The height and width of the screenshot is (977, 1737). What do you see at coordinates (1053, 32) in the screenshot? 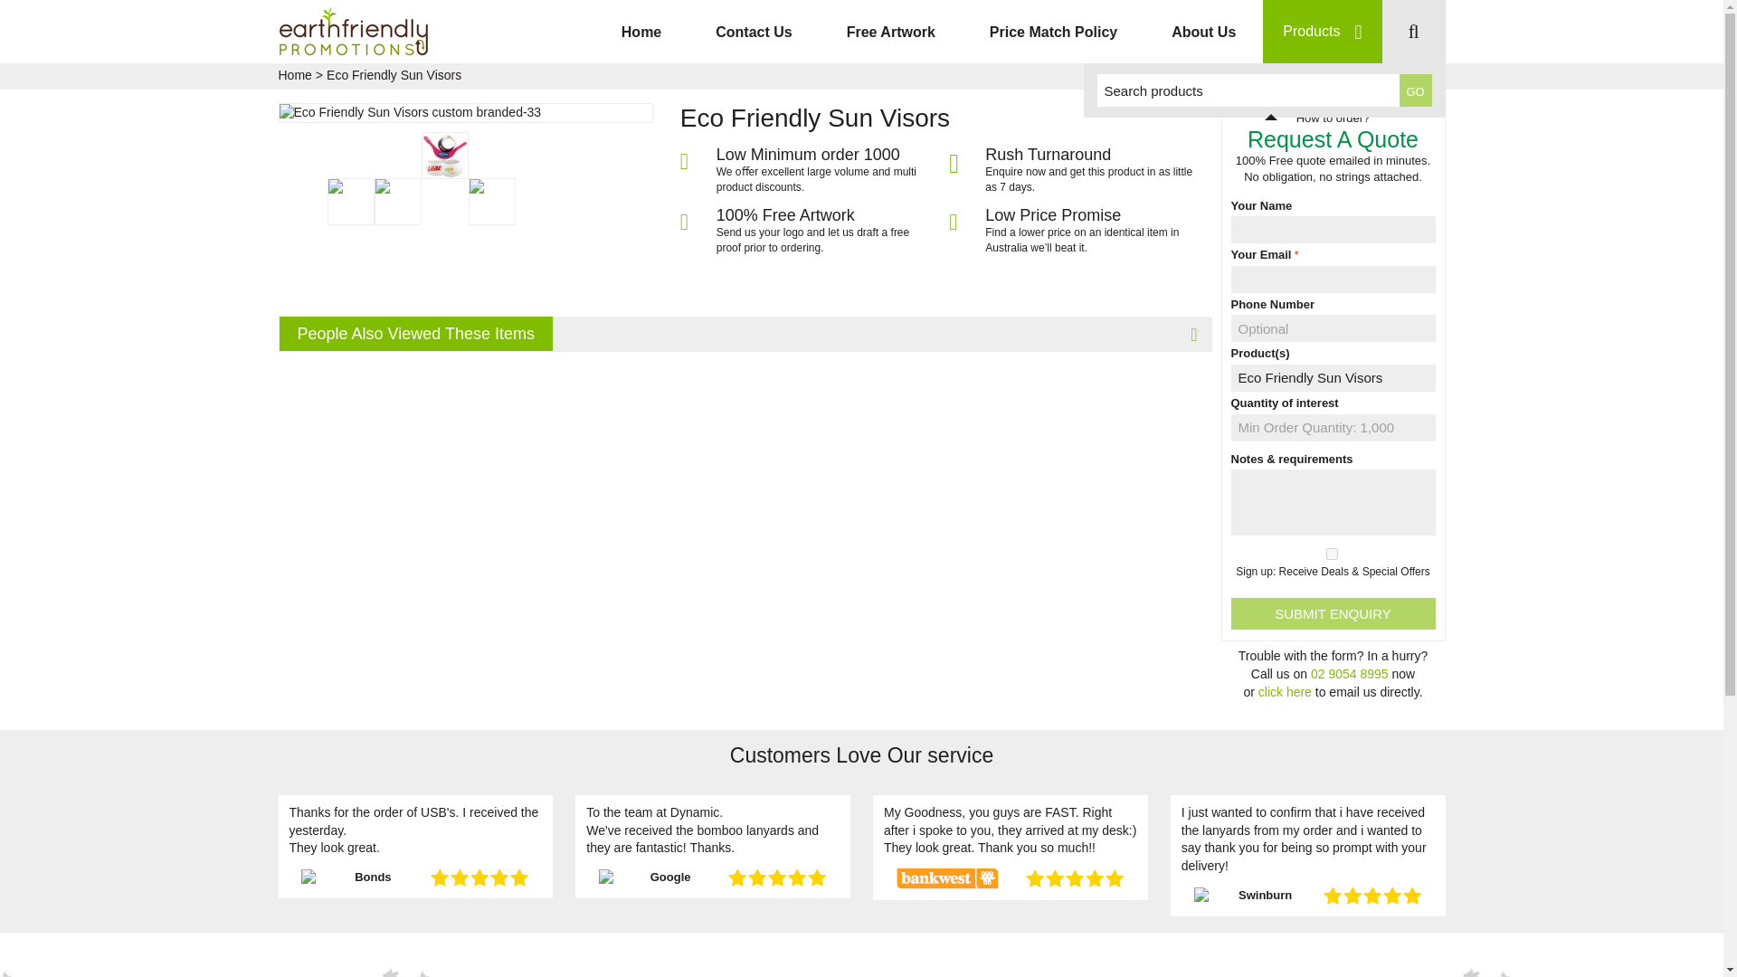
I see `Price Match Policy` at bounding box center [1053, 32].